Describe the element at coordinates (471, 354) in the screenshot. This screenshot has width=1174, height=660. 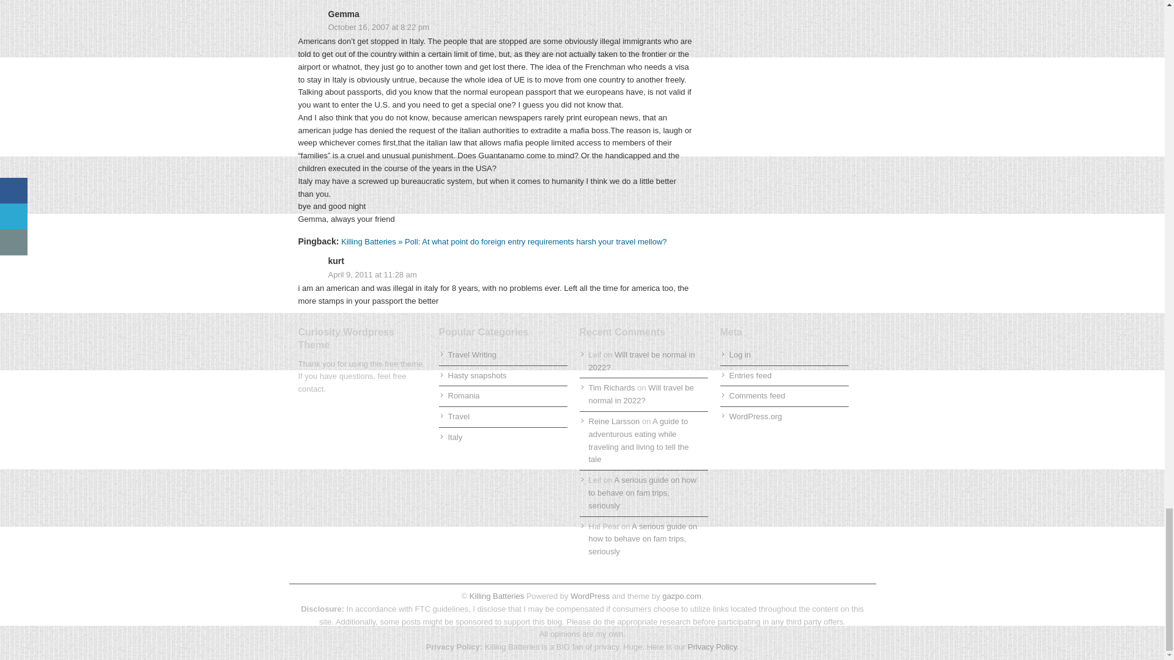
I see `Travel Writing` at that location.